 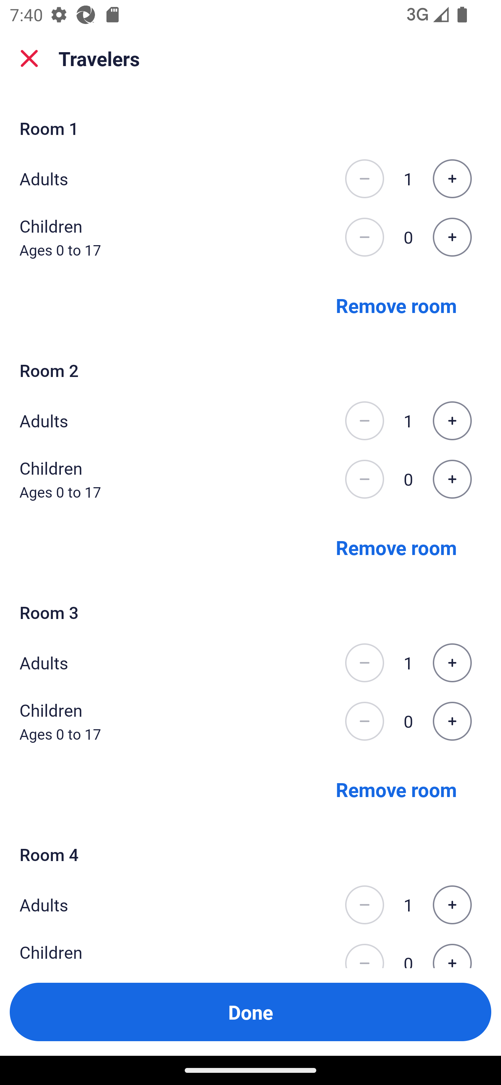 I want to click on Done, so click(x=250, y=1012).